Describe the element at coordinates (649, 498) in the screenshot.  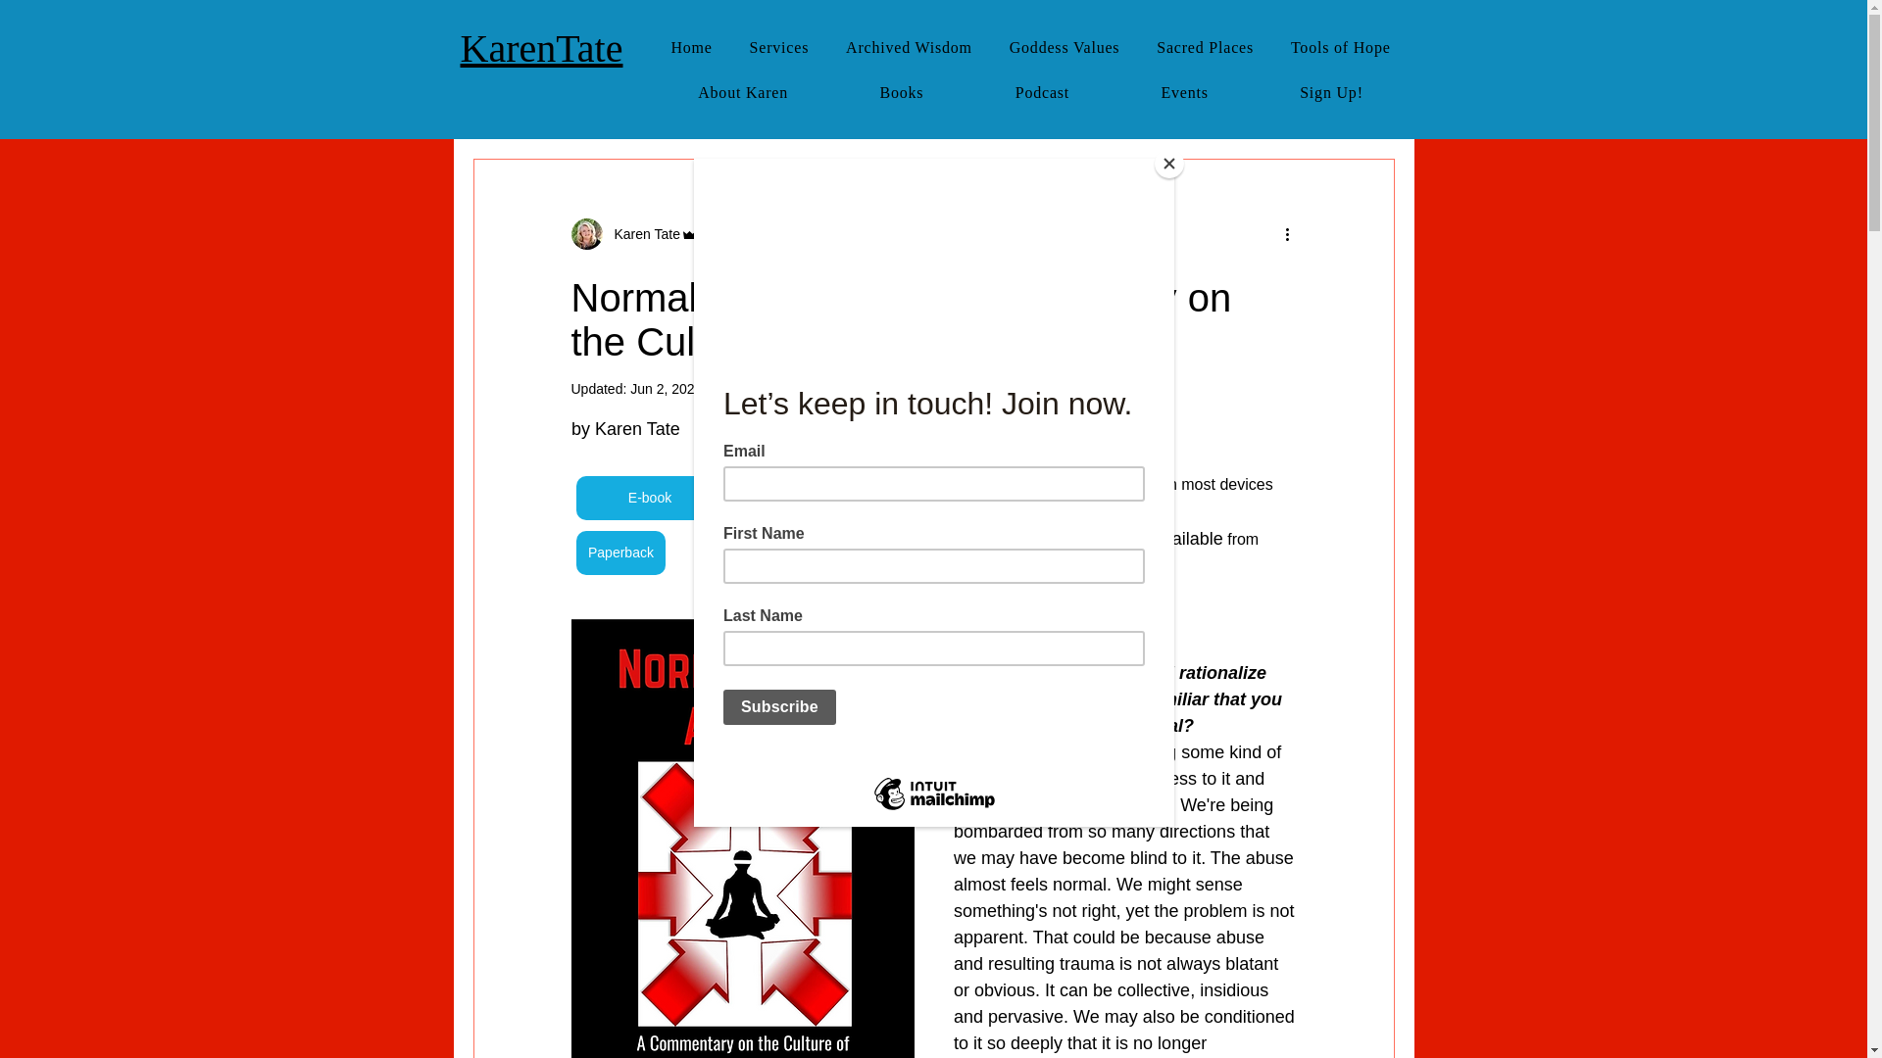
I see `E-book` at that location.